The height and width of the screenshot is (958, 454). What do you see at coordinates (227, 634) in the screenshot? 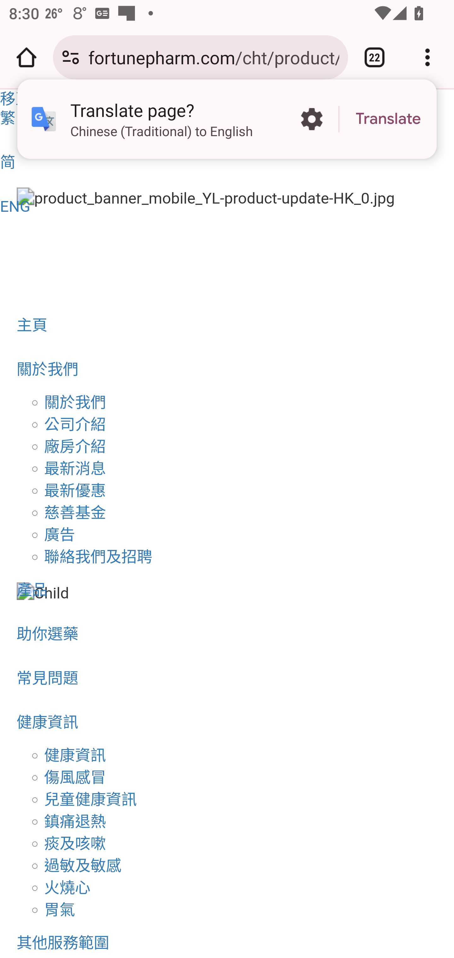
I see `助你選藥` at bounding box center [227, 634].